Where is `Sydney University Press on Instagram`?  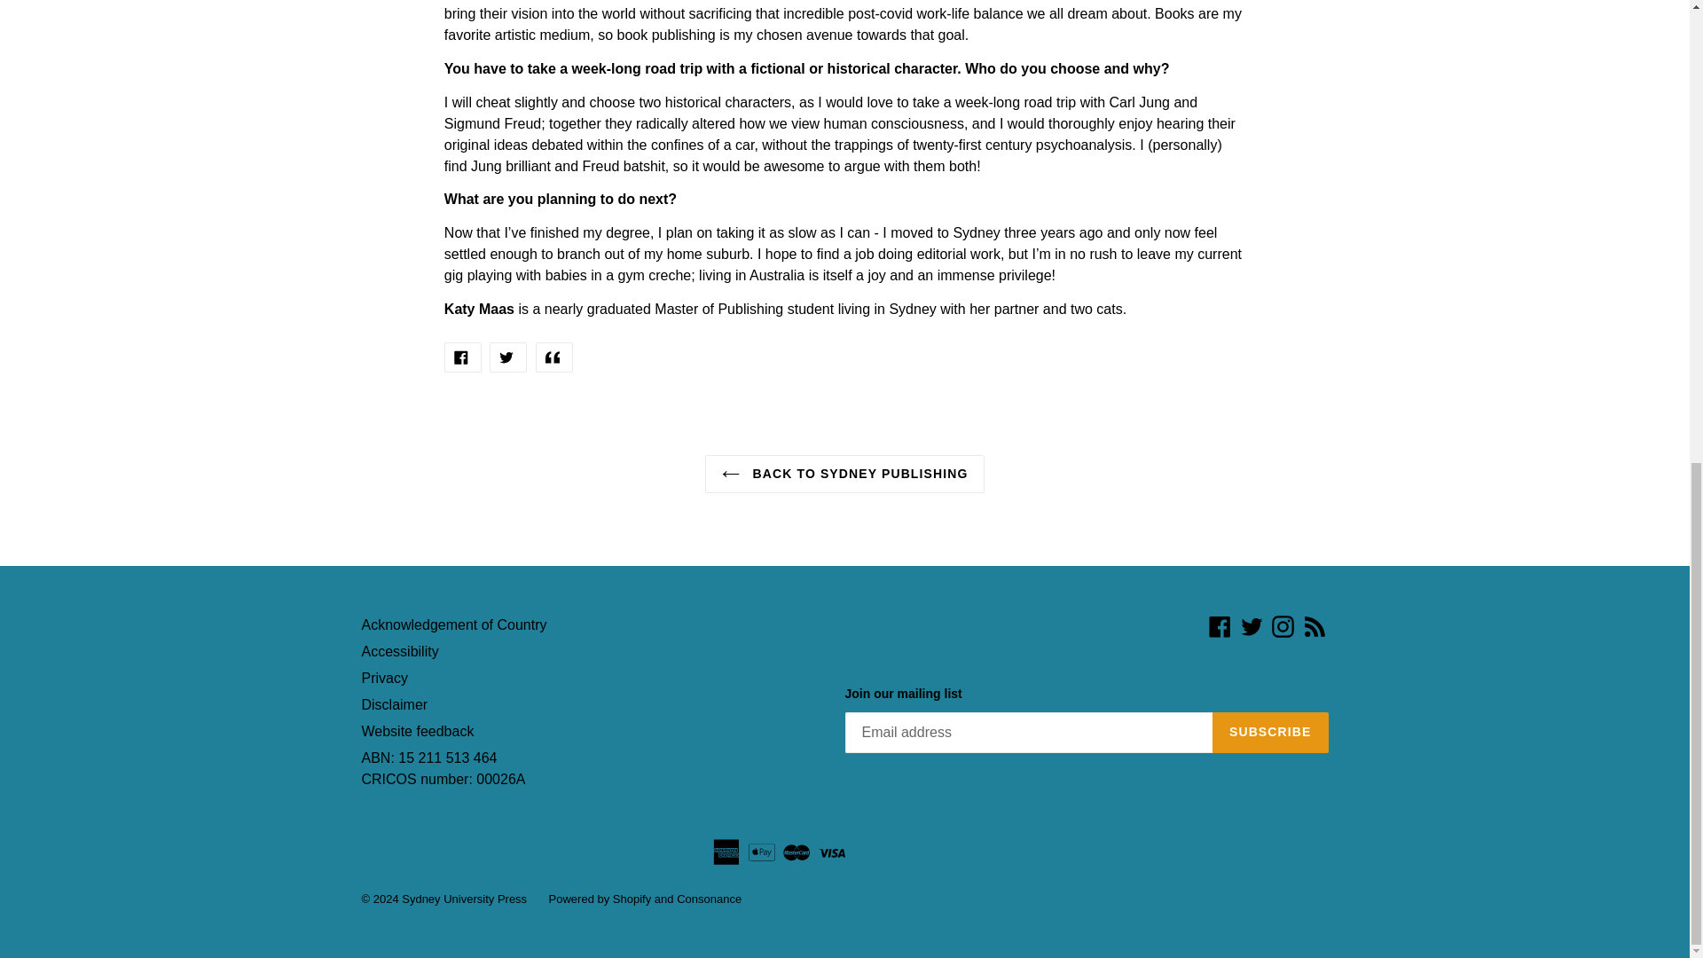 Sydney University Press on Instagram is located at coordinates (1283, 626).